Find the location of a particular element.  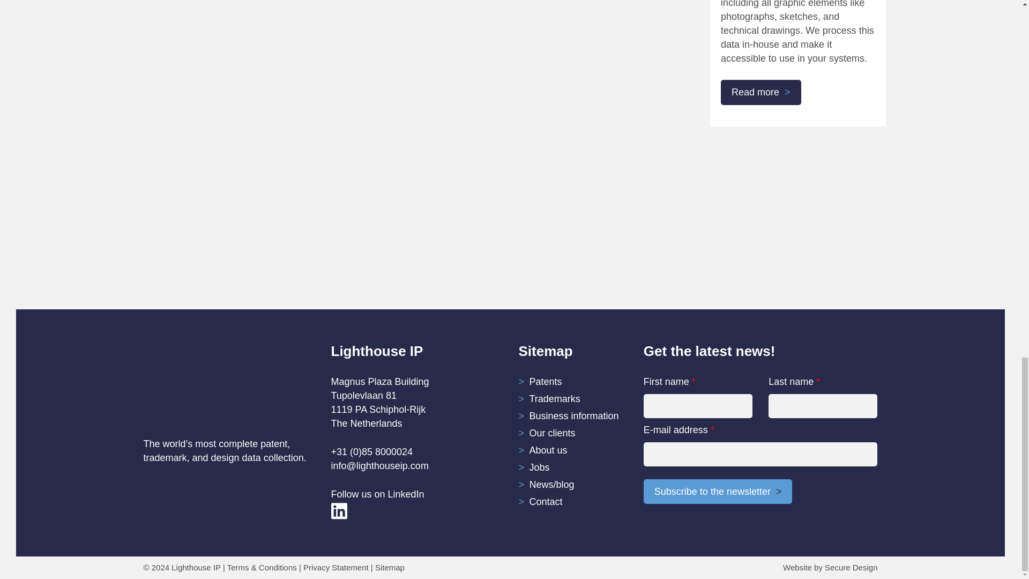

Sitemap is located at coordinates (390, 567).